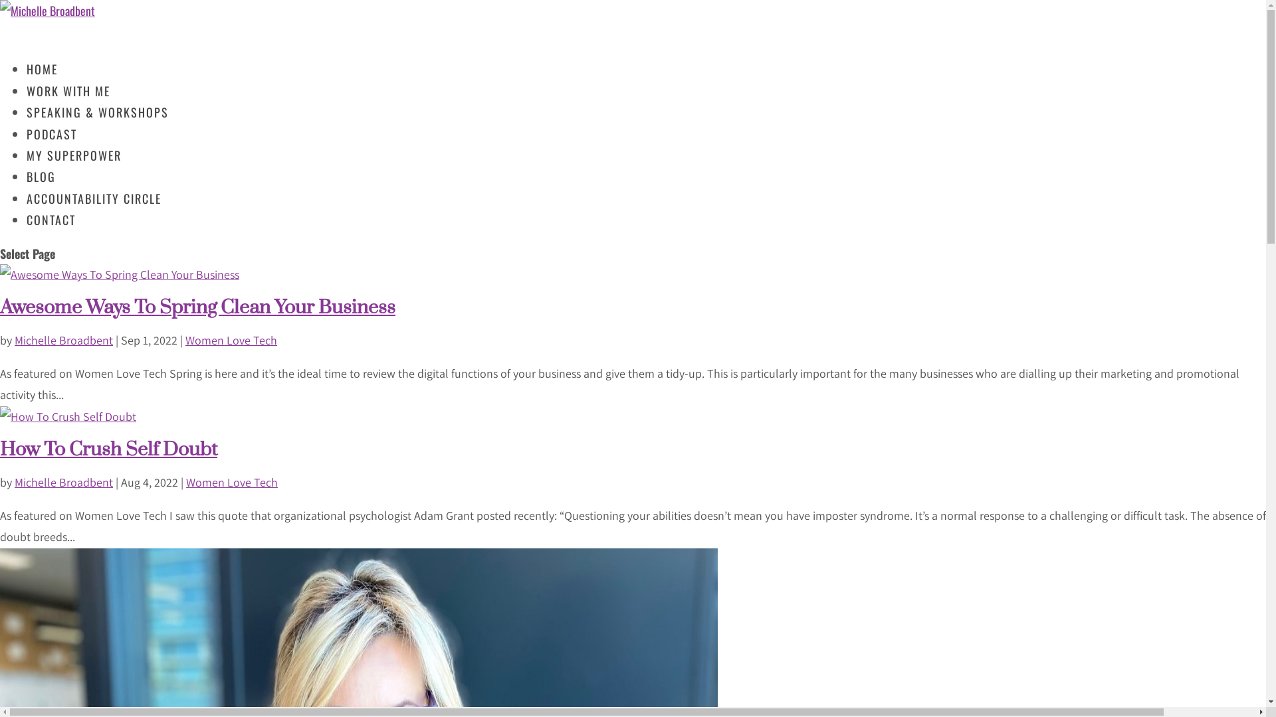 This screenshot has width=1276, height=717. What do you see at coordinates (41, 189) in the screenshot?
I see `BLOG` at bounding box center [41, 189].